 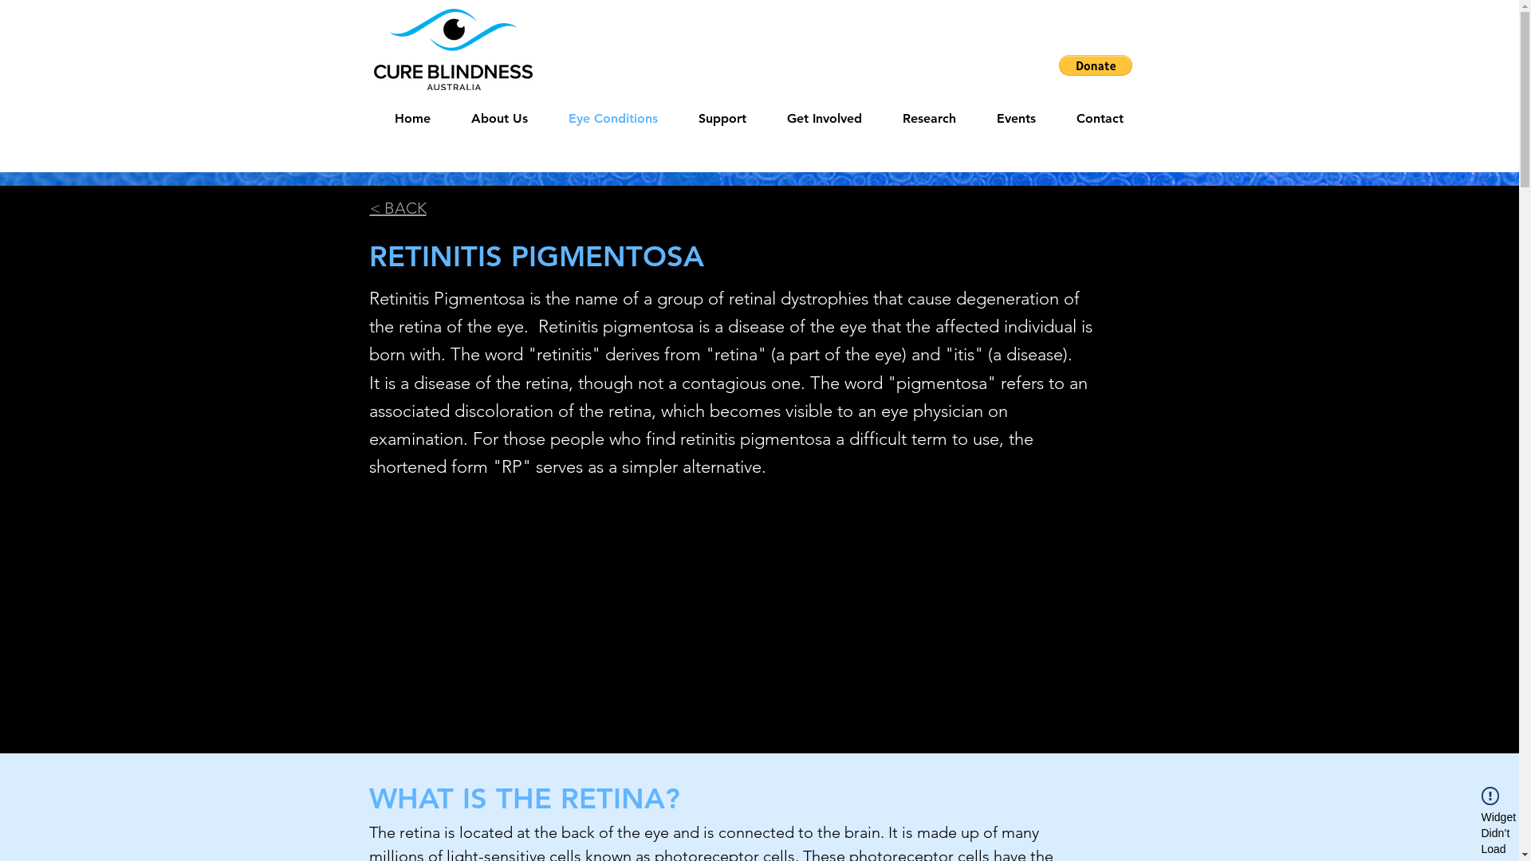 What do you see at coordinates (722, 119) in the screenshot?
I see `Support` at bounding box center [722, 119].